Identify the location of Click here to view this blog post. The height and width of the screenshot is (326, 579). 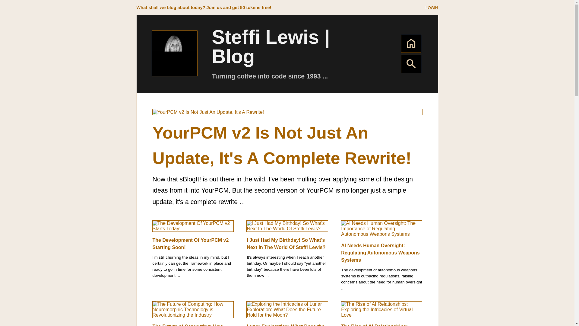
(282, 145).